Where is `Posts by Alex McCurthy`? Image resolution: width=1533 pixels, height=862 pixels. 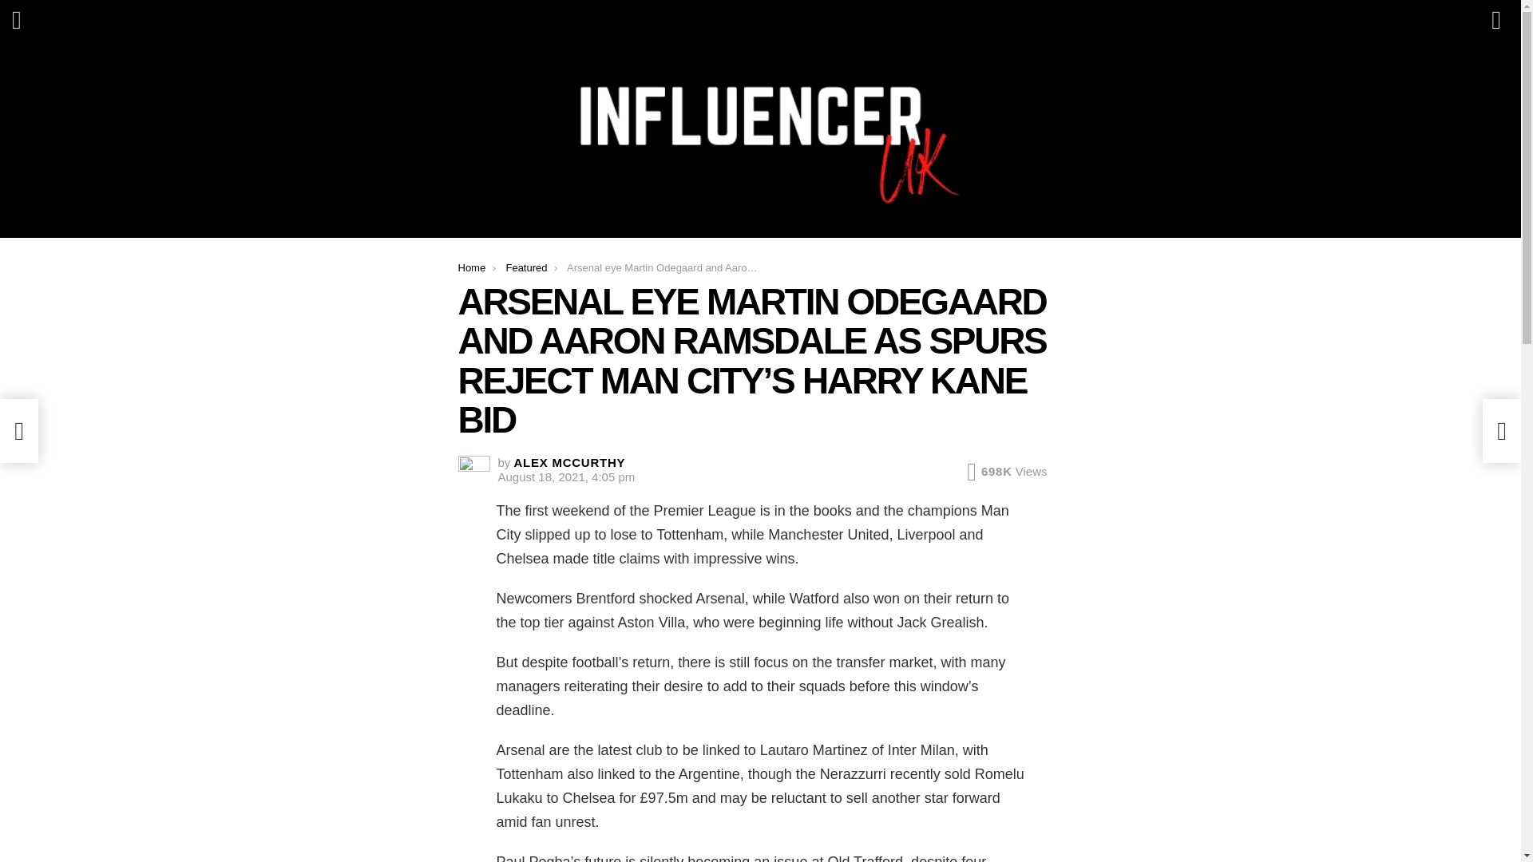 Posts by Alex McCurthy is located at coordinates (569, 462).